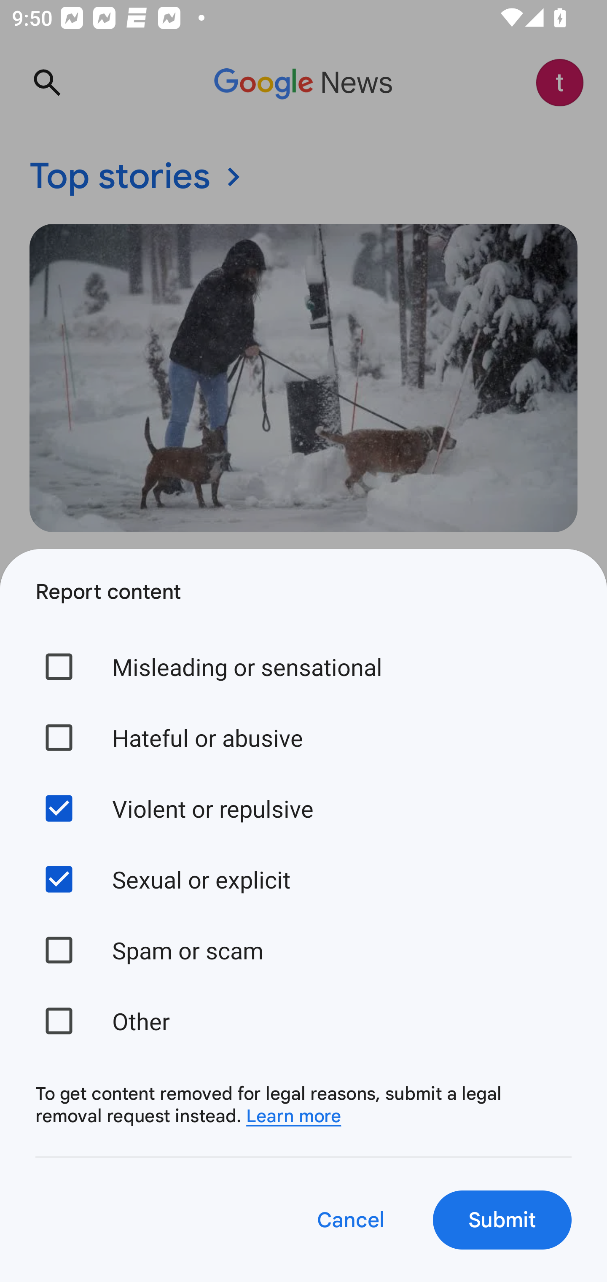  Describe the element at coordinates (303, 738) in the screenshot. I see `Hateful or abusive` at that location.